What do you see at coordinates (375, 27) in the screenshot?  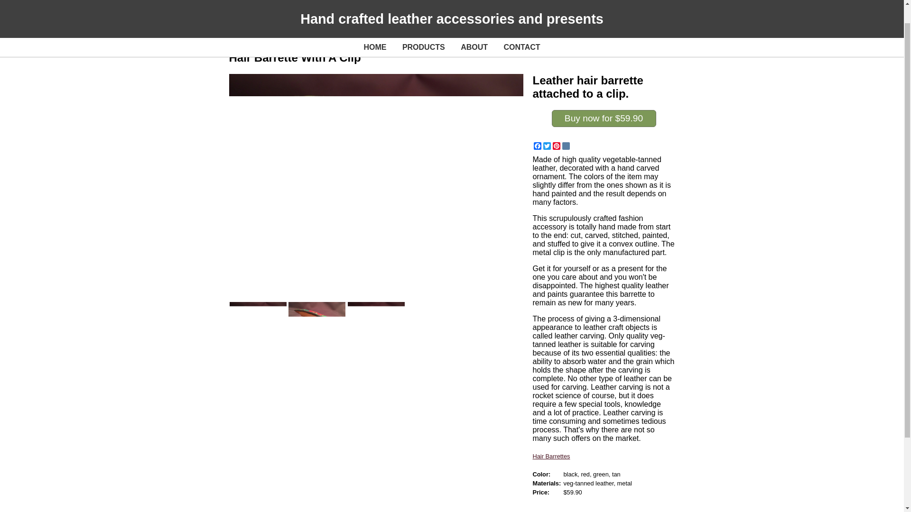 I see `HOME` at bounding box center [375, 27].